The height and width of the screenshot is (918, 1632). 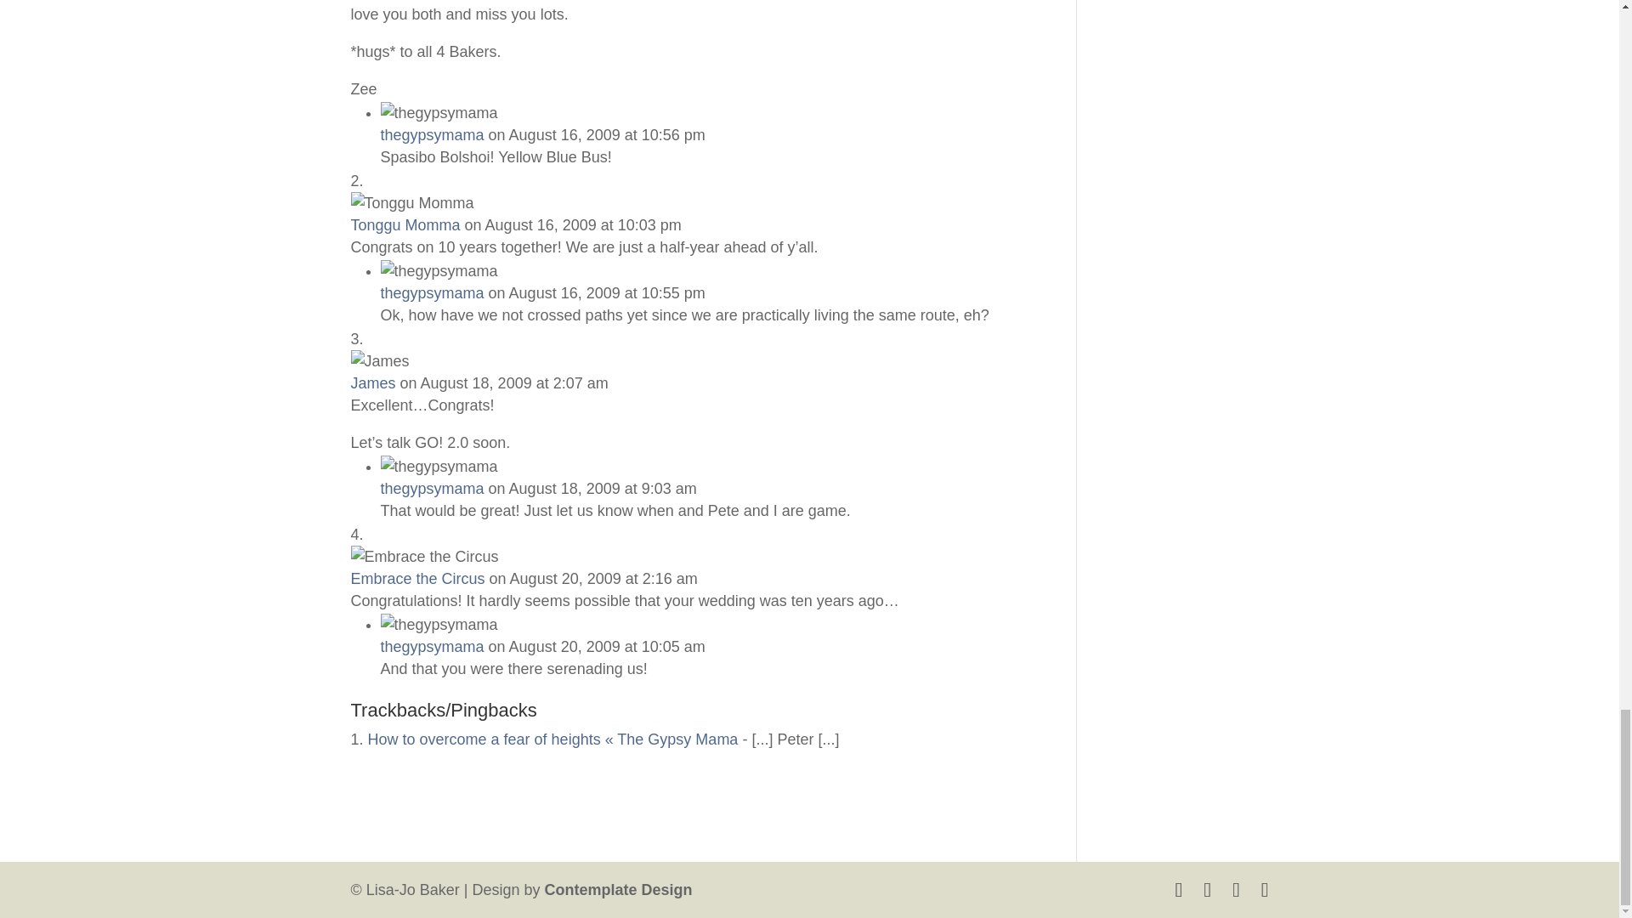 What do you see at coordinates (417, 578) in the screenshot?
I see `Embrace the Circus` at bounding box center [417, 578].